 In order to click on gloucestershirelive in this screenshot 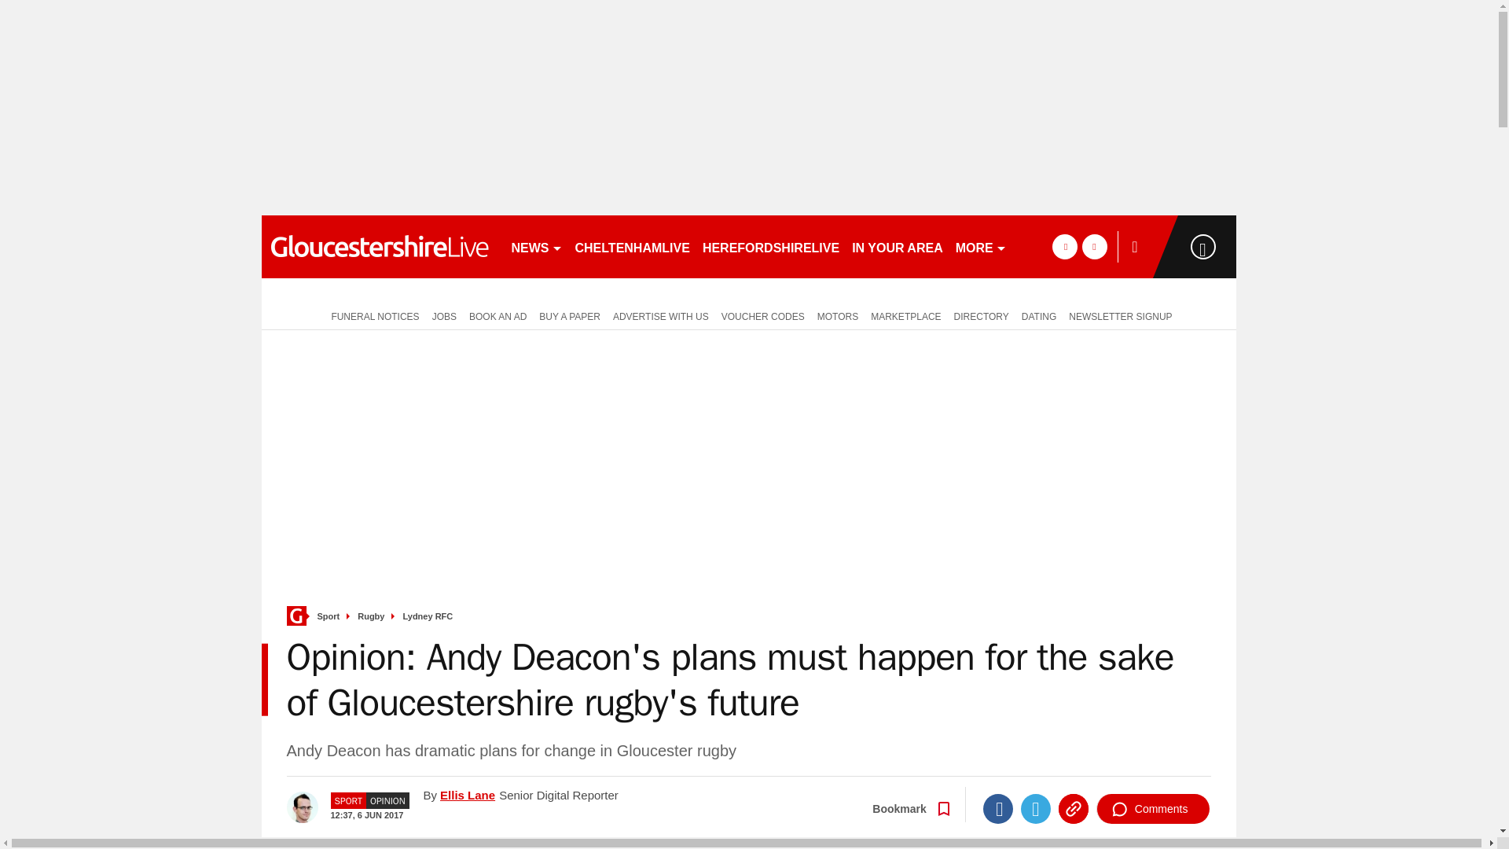, I will do `click(379, 247)`.